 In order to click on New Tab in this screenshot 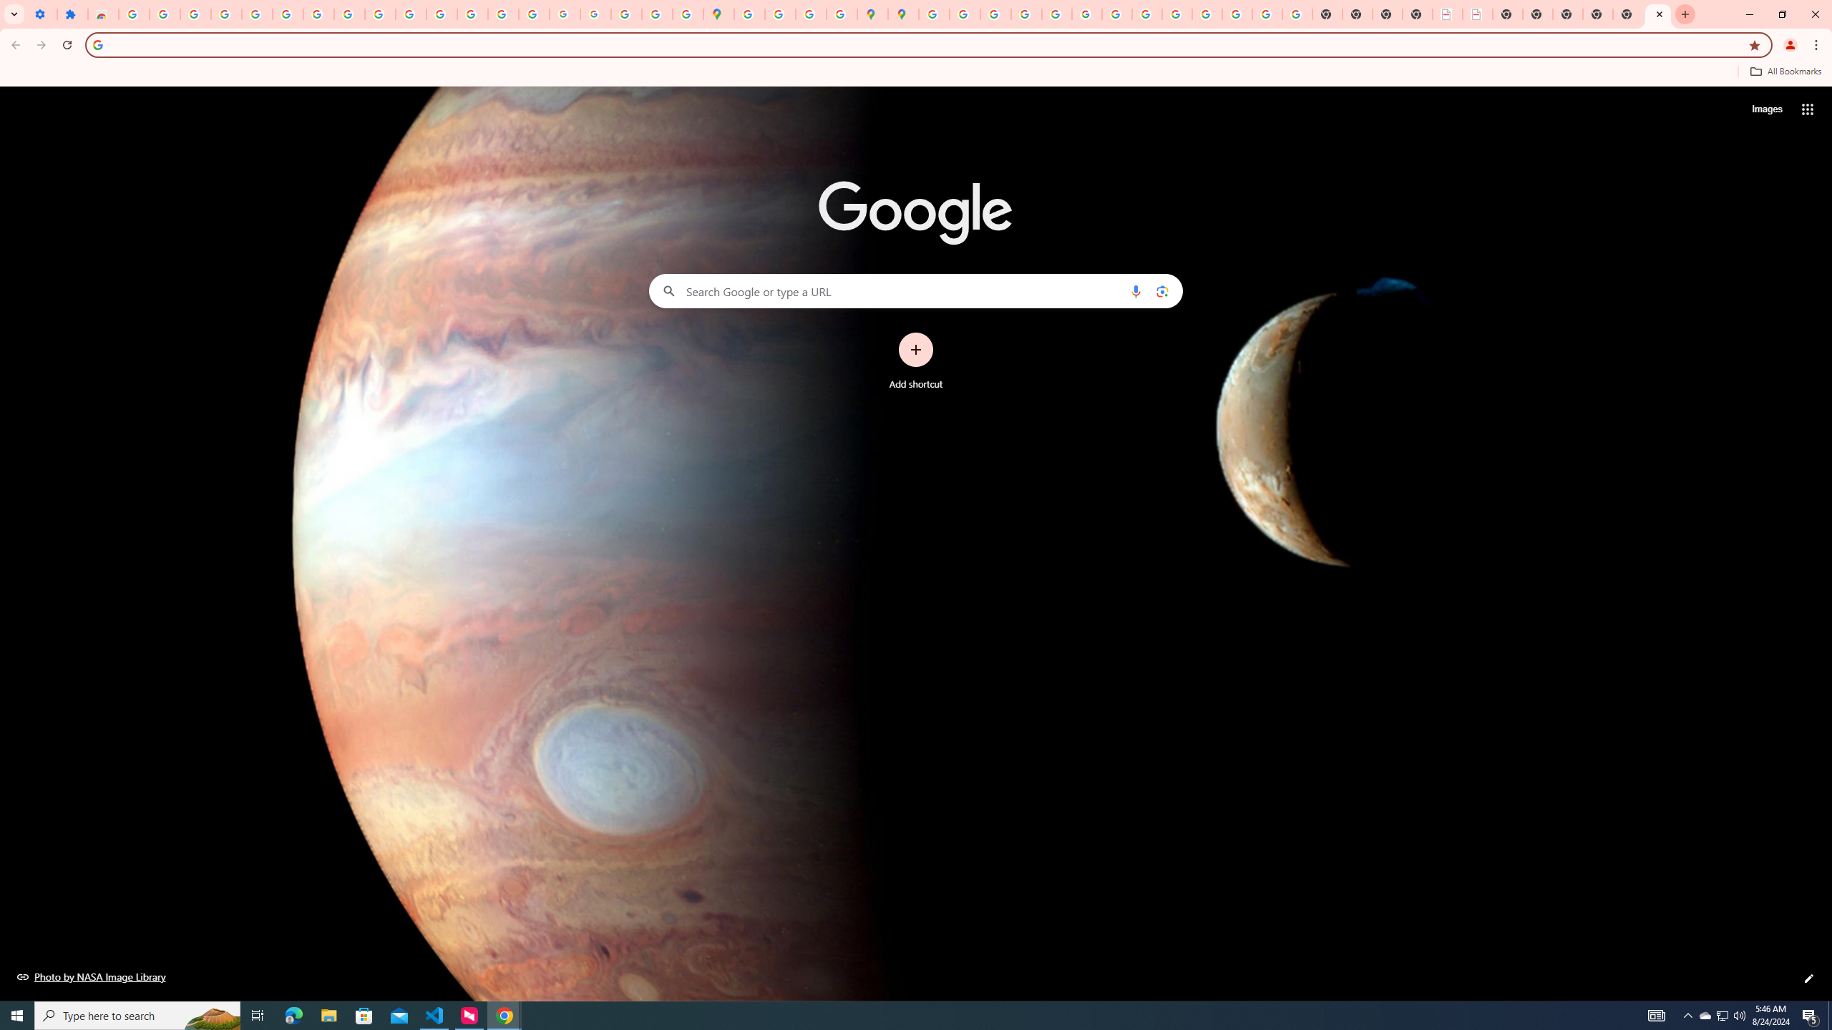, I will do `click(1568, 14)`.